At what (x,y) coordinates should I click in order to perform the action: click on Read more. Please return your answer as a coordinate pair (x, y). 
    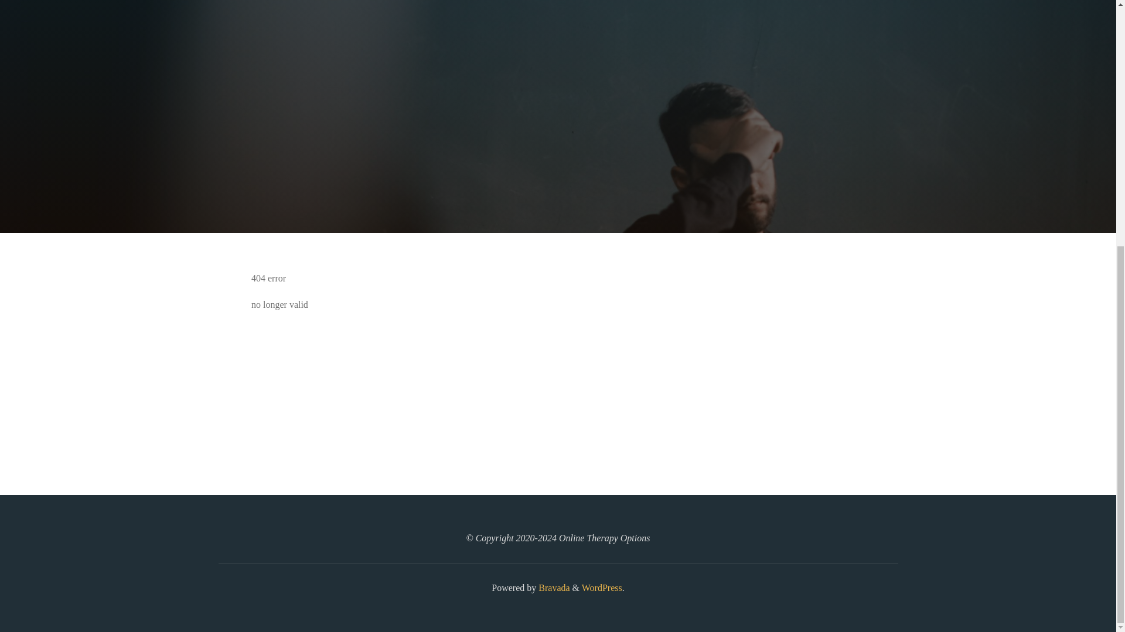
    Looking at the image, I should click on (558, 160).